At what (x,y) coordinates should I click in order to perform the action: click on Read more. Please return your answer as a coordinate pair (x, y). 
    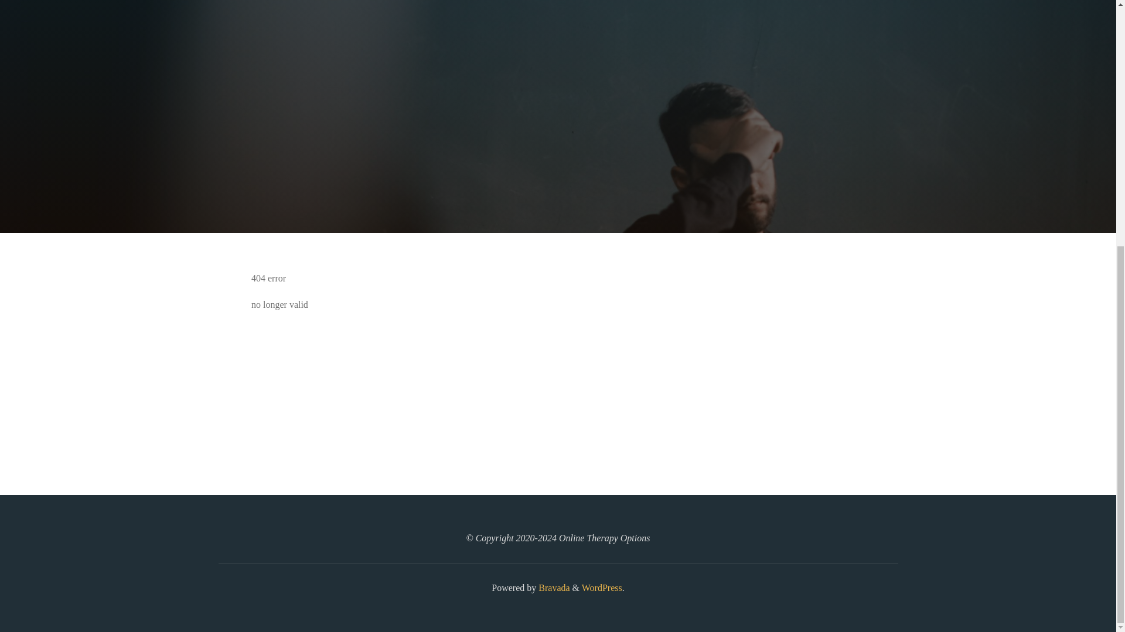
    Looking at the image, I should click on (558, 160).